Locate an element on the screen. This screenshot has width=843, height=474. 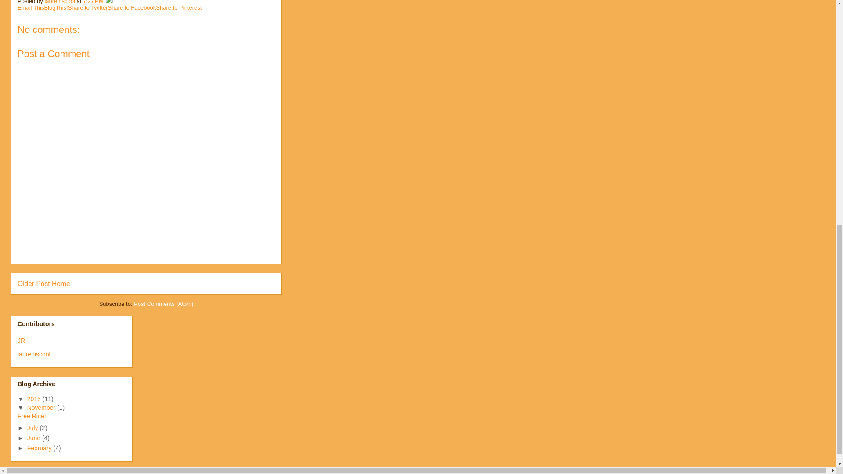
Share to Pinterest is located at coordinates (178, 7).